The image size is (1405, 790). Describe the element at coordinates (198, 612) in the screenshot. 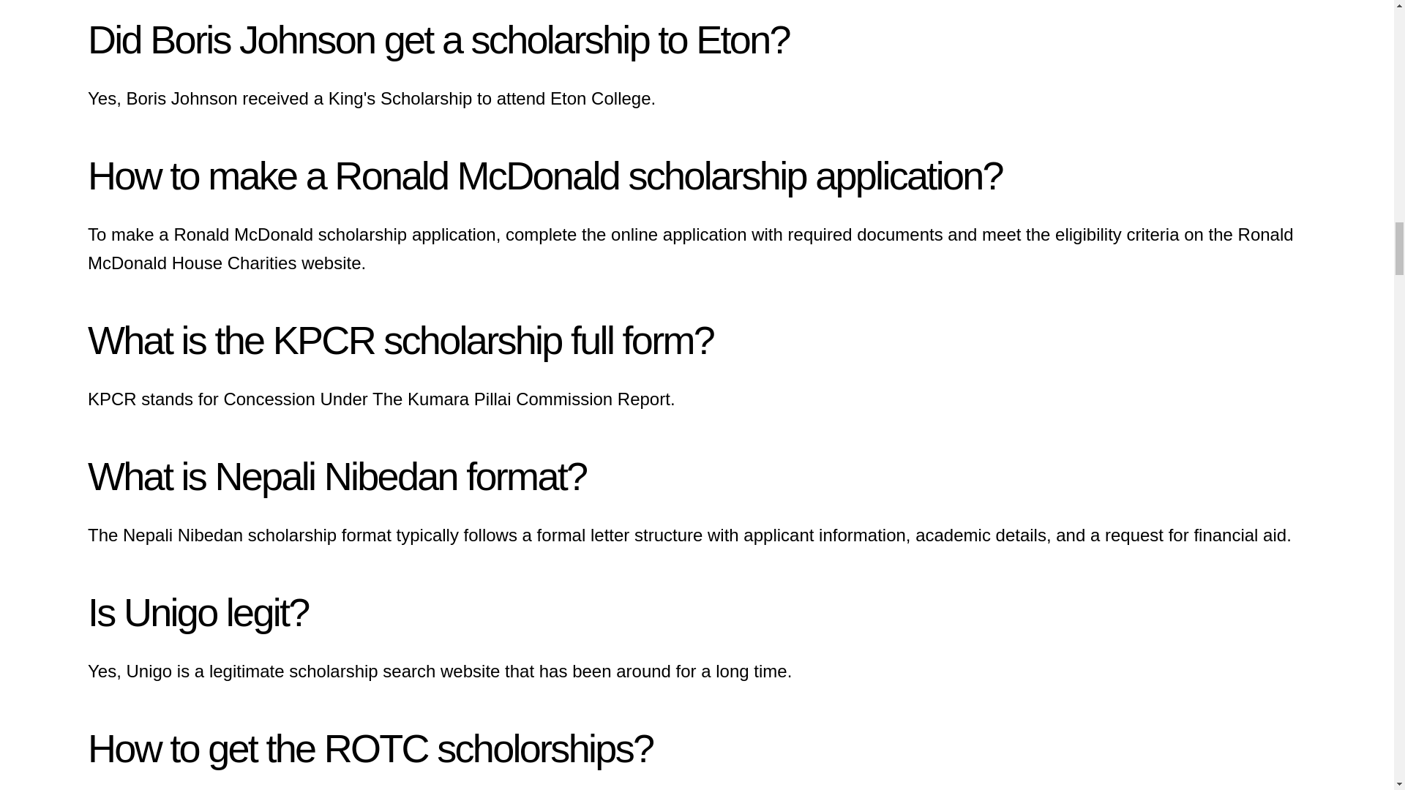

I see `Is Unigo legit?` at that location.